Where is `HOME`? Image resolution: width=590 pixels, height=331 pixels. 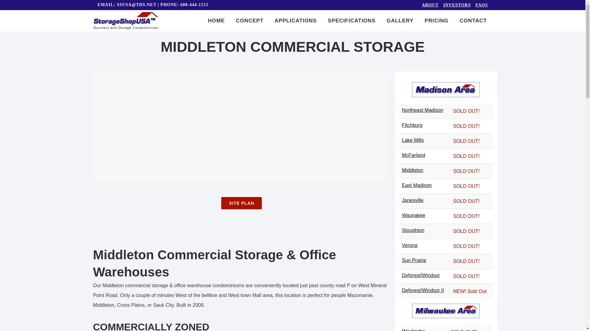 HOME is located at coordinates (216, 21).